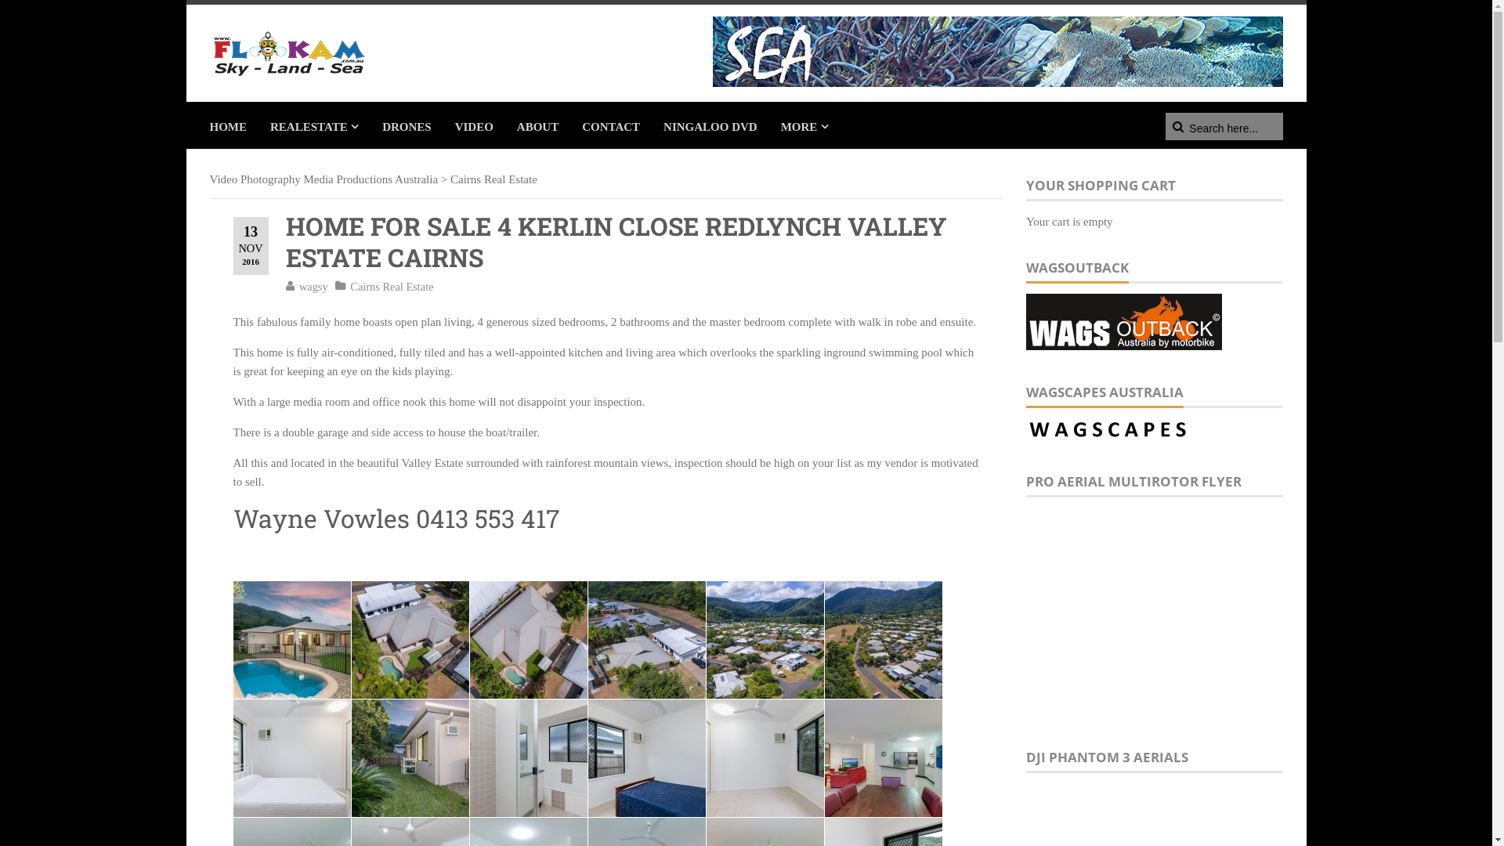 The width and height of the screenshot is (1504, 846). What do you see at coordinates (392, 287) in the screenshot?
I see `Cairns Real Estate` at bounding box center [392, 287].